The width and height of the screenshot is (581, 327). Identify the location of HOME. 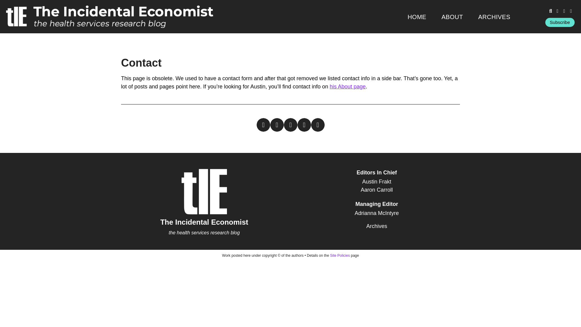
(417, 17).